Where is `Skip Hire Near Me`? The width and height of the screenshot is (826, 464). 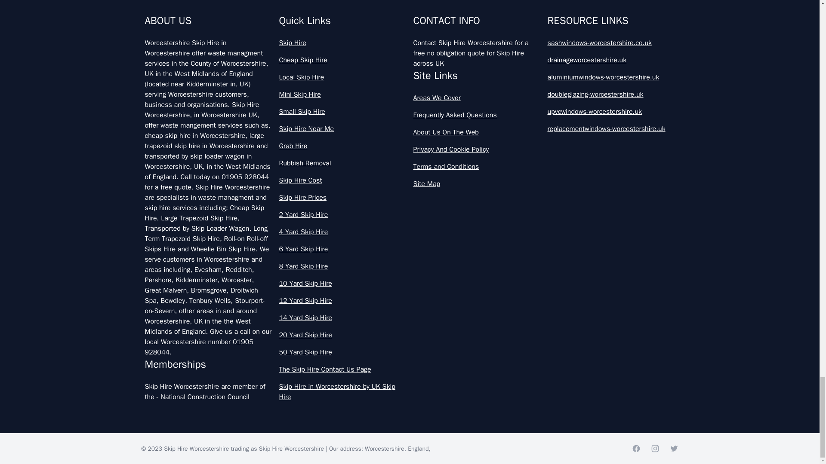
Skip Hire Near Me is located at coordinates (342, 129).